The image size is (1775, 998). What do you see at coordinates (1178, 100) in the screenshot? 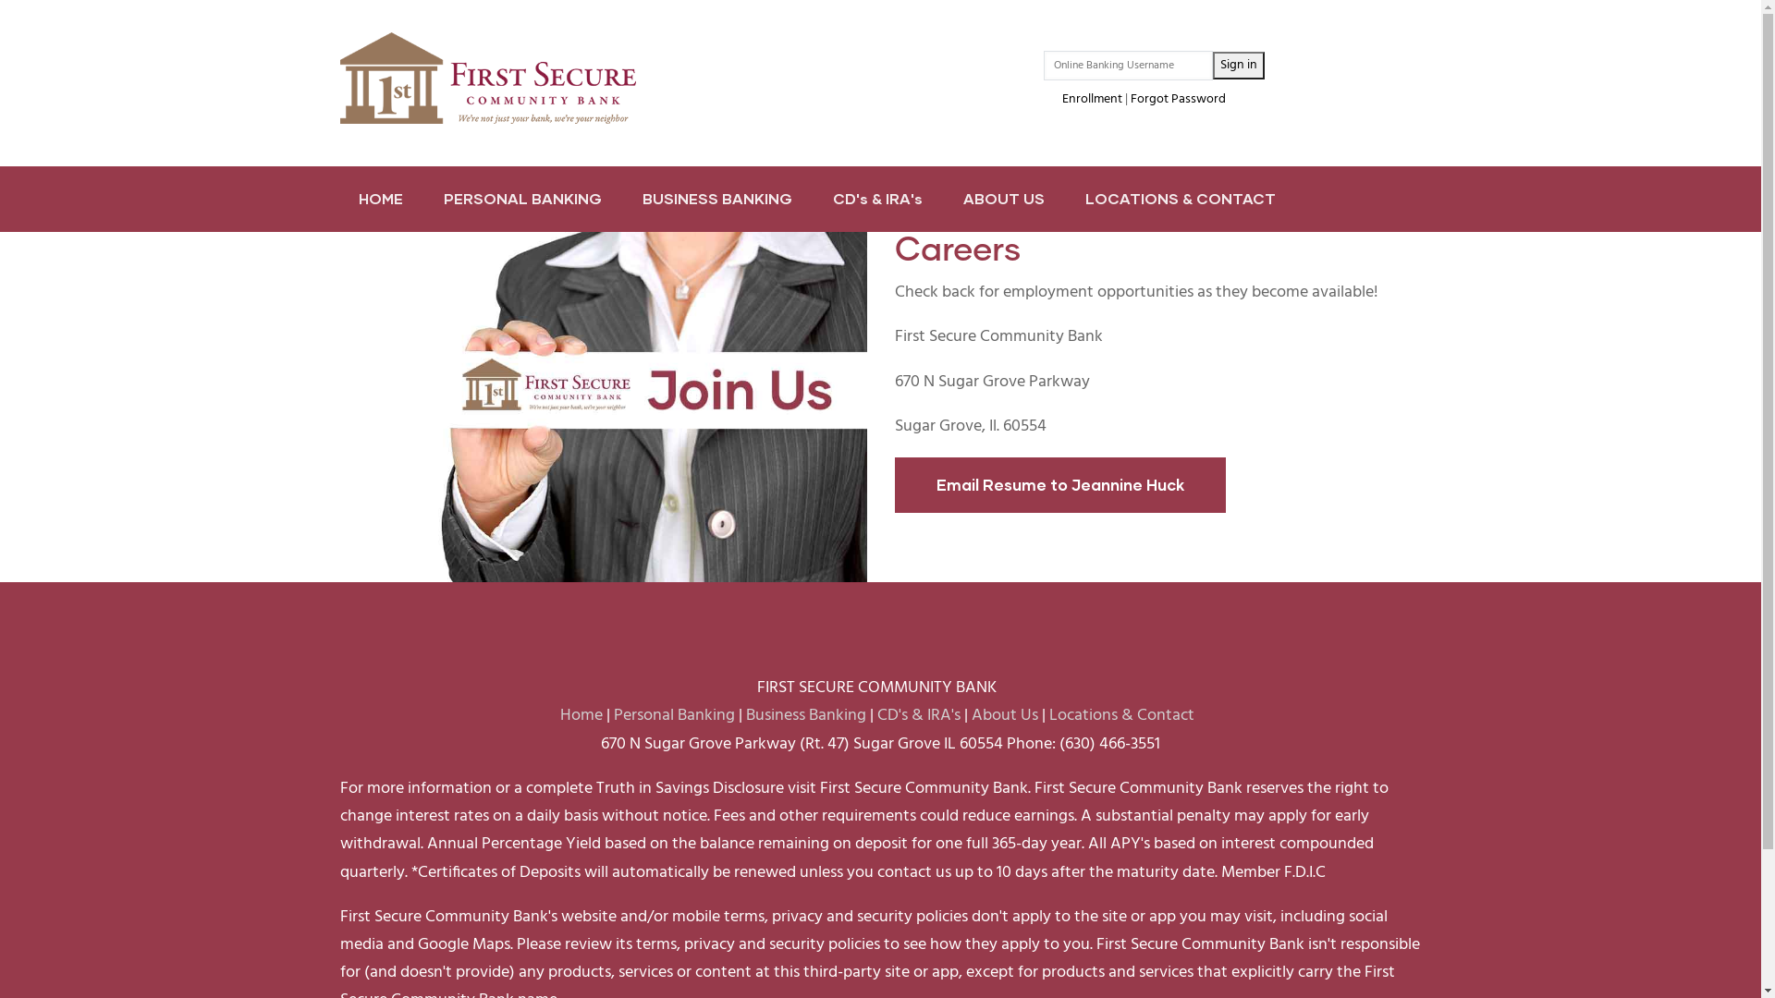
I see `Forgot Password` at bounding box center [1178, 100].